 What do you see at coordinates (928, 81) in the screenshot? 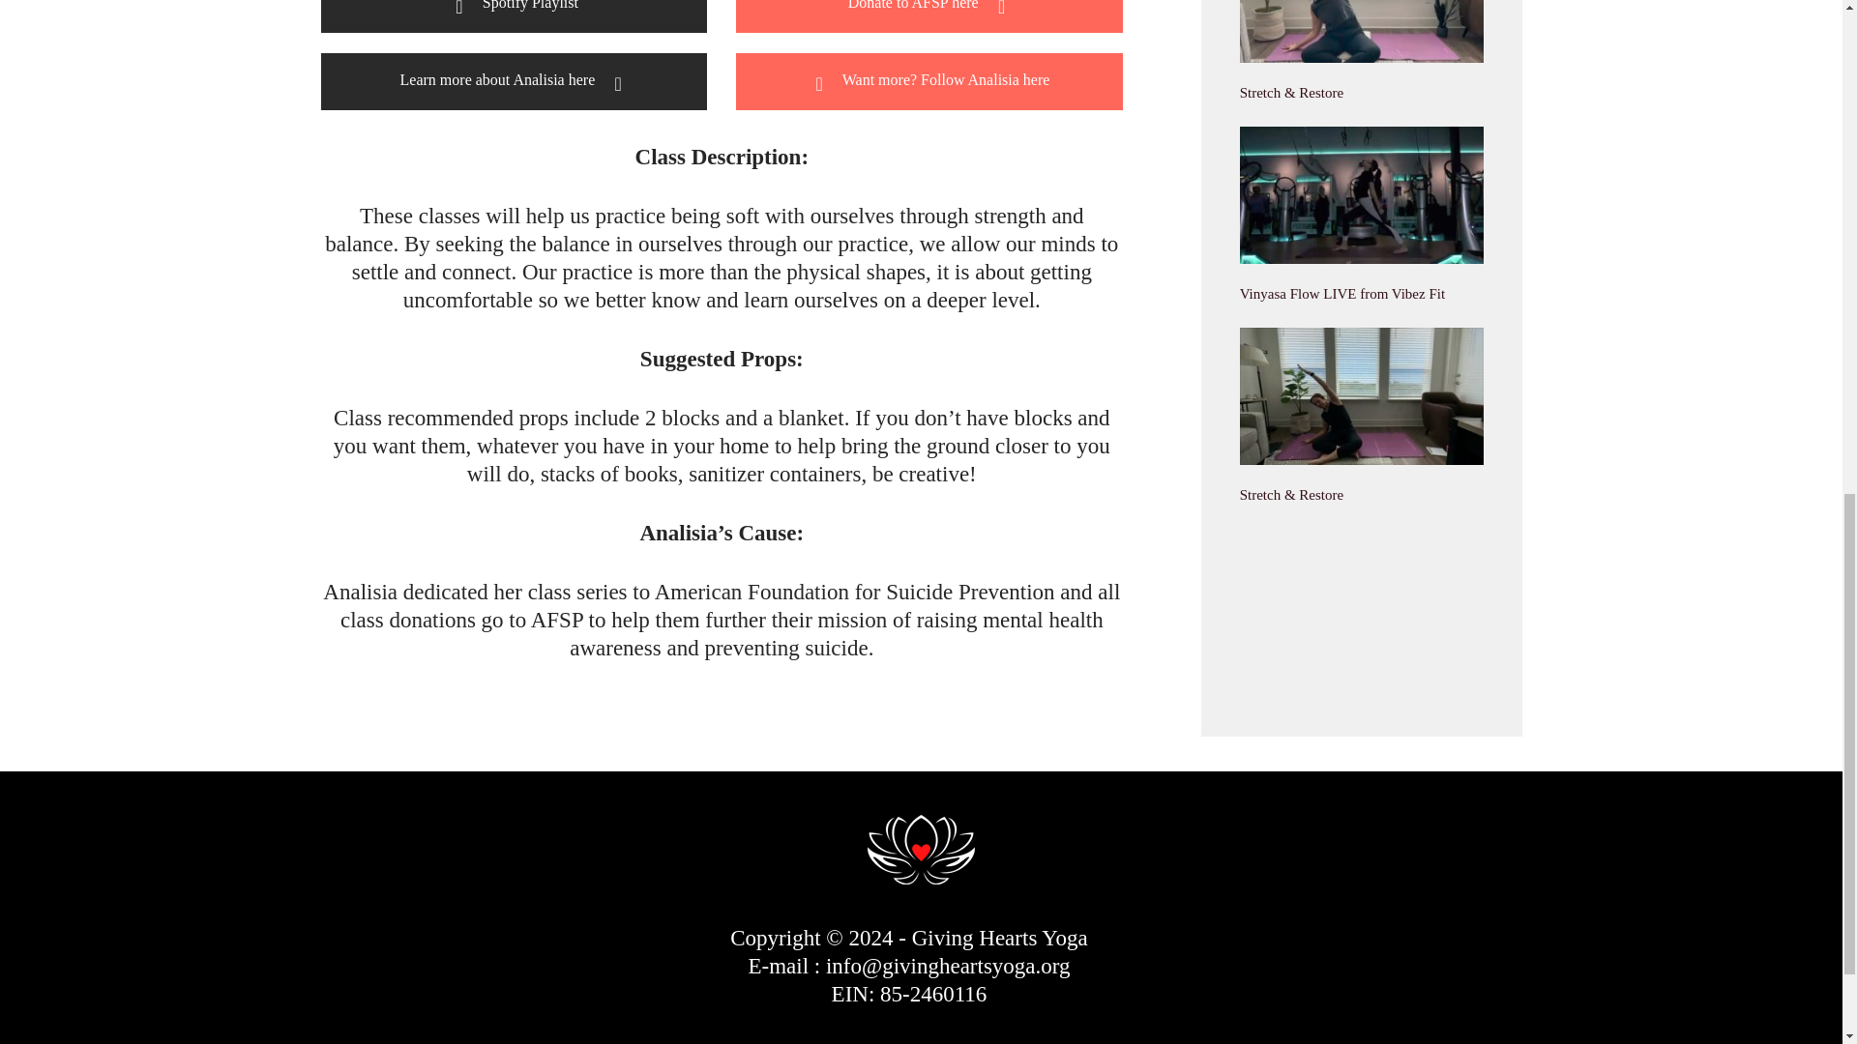
I see `Want more? Follow Analisia here` at bounding box center [928, 81].